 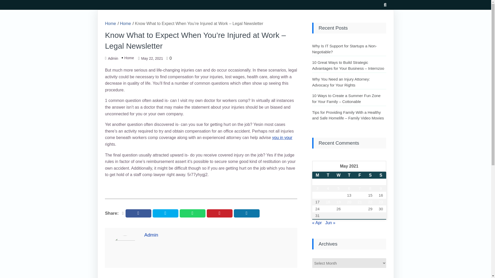 I want to click on facebook, so click(x=138, y=213).